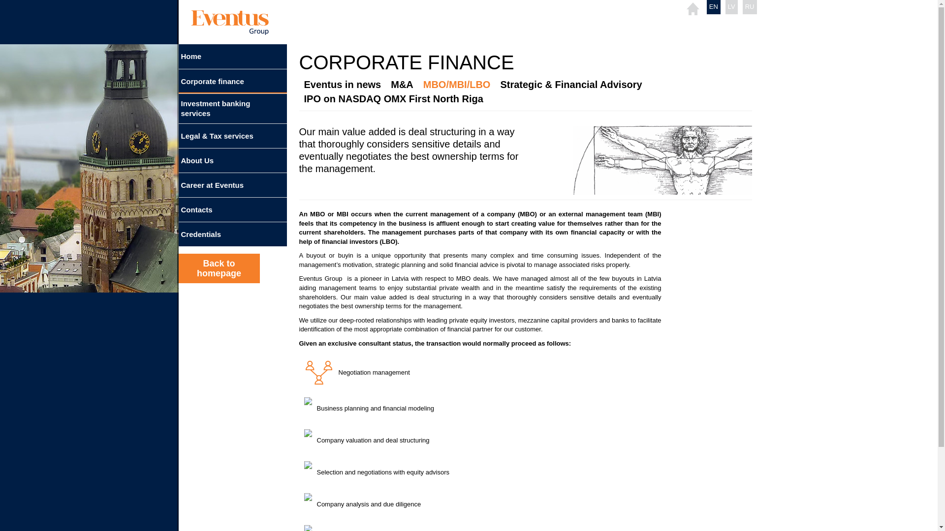 The image size is (945, 531). I want to click on Back to homepage, so click(219, 268).